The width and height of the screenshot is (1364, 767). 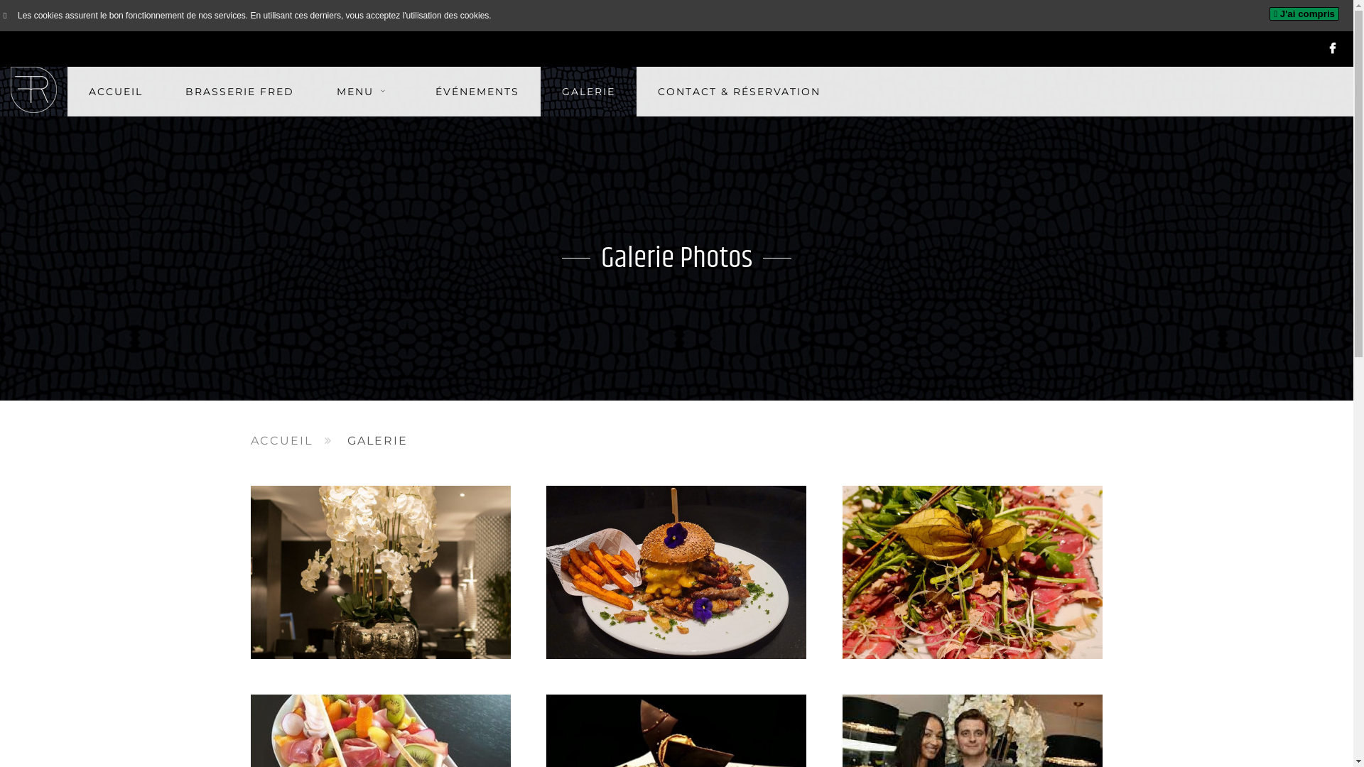 What do you see at coordinates (281, 441) in the screenshot?
I see `ACCUEIL` at bounding box center [281, 441].